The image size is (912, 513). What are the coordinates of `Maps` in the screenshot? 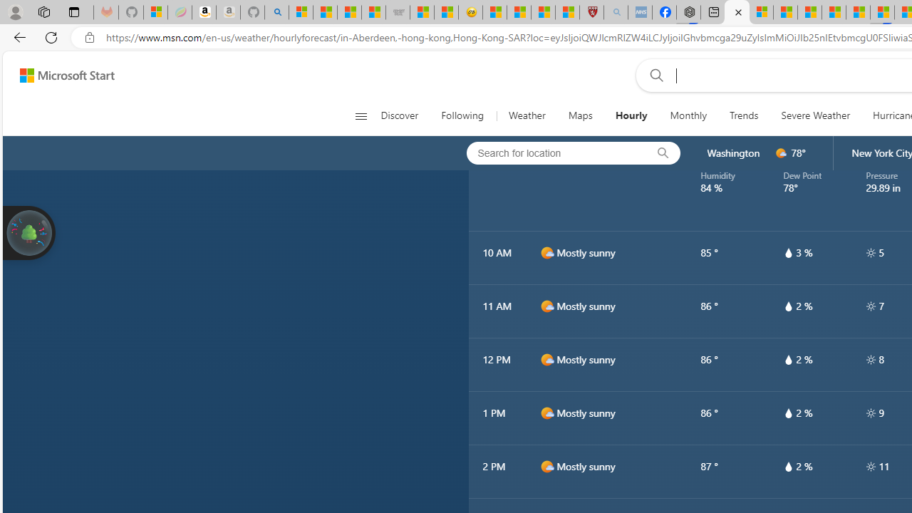 It's located at (580, 115).